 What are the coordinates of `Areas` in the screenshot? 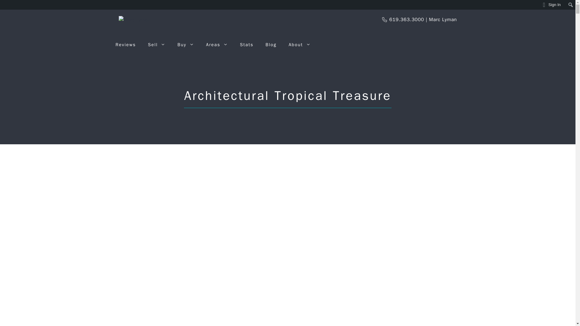 It's located at (217, 45).